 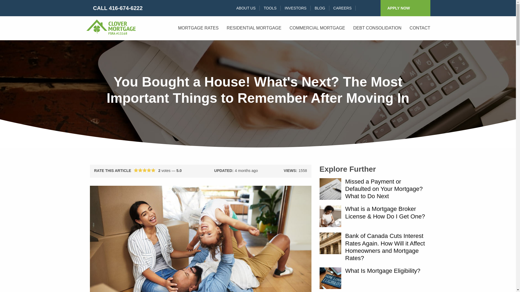 What do you see at coordinates (320, 8) in the screenshot?
I see `BLOG` at bounding box center [320, 8].